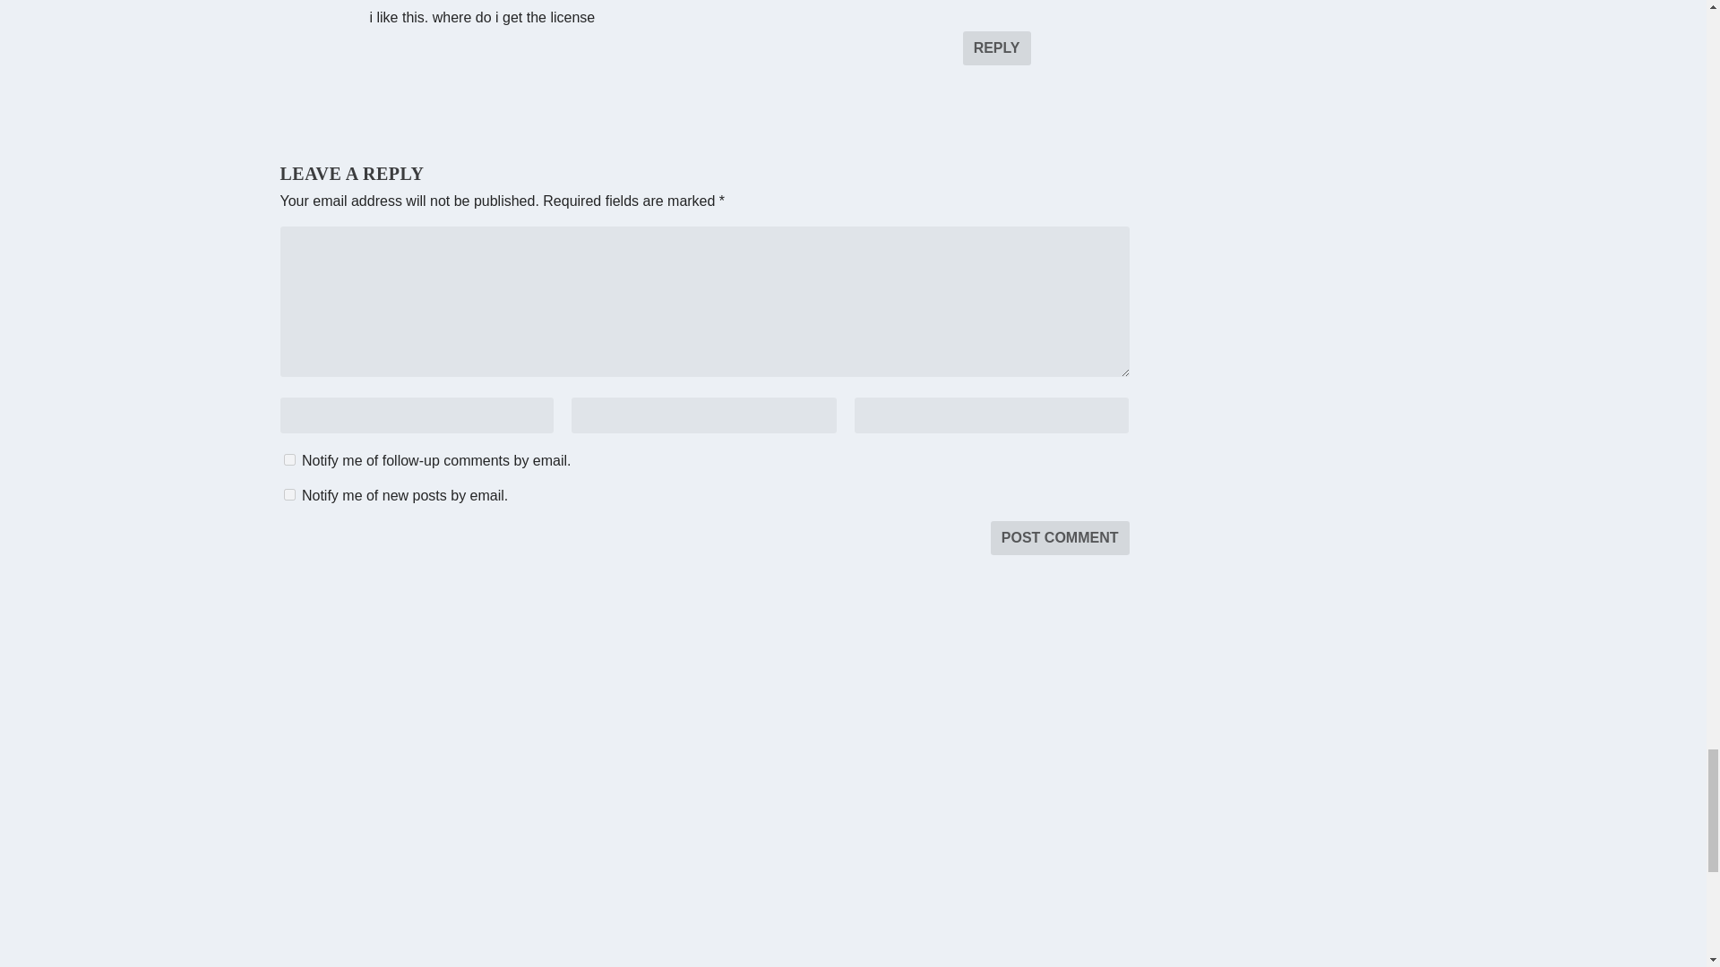 The height and width of the screenshot is (967, 1720). I want to click on subscribe, so click(288, 494).